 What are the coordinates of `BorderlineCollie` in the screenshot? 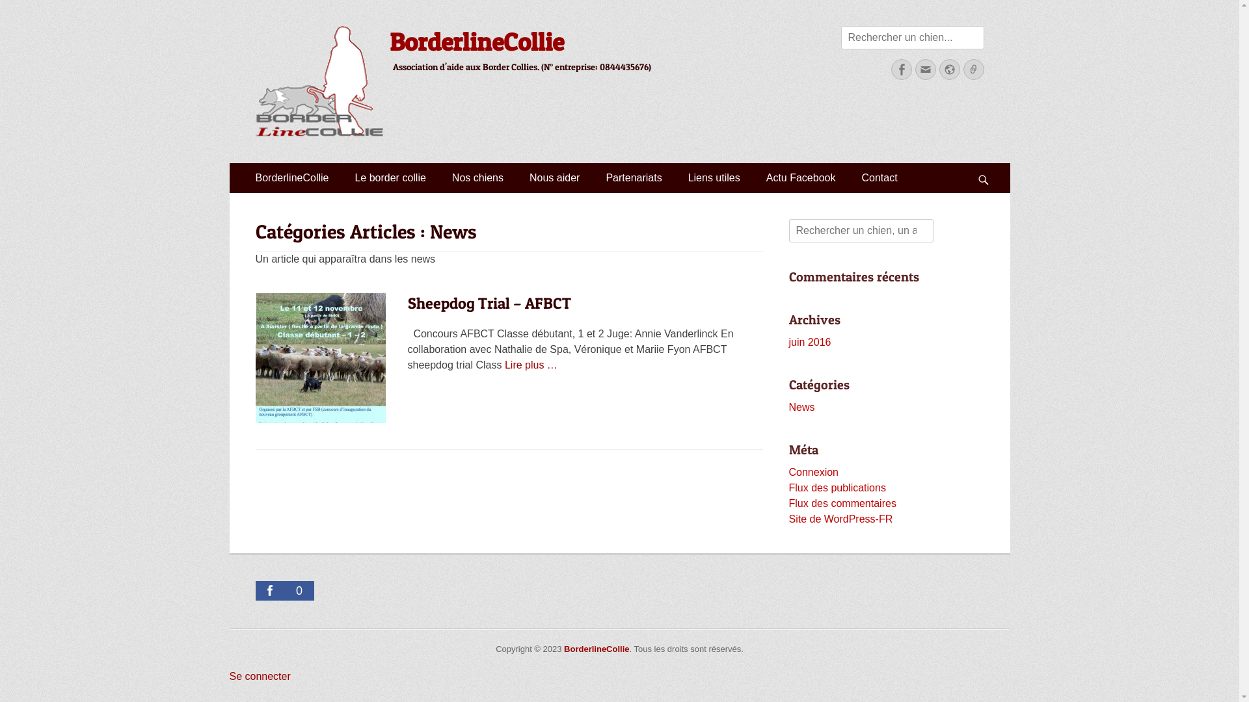 It's located at (597, 649).